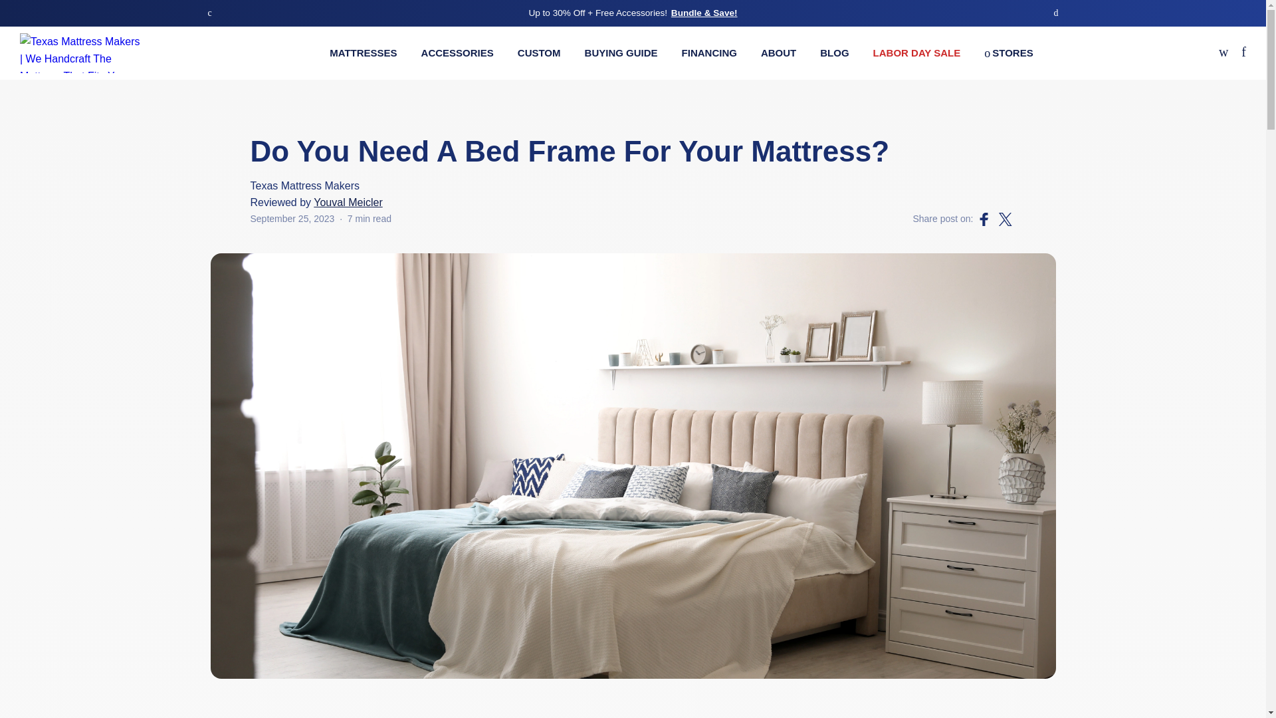  Describe the element at coordinates (457, 53) in the screenshot. I see `ACCESSORIES` at that location.